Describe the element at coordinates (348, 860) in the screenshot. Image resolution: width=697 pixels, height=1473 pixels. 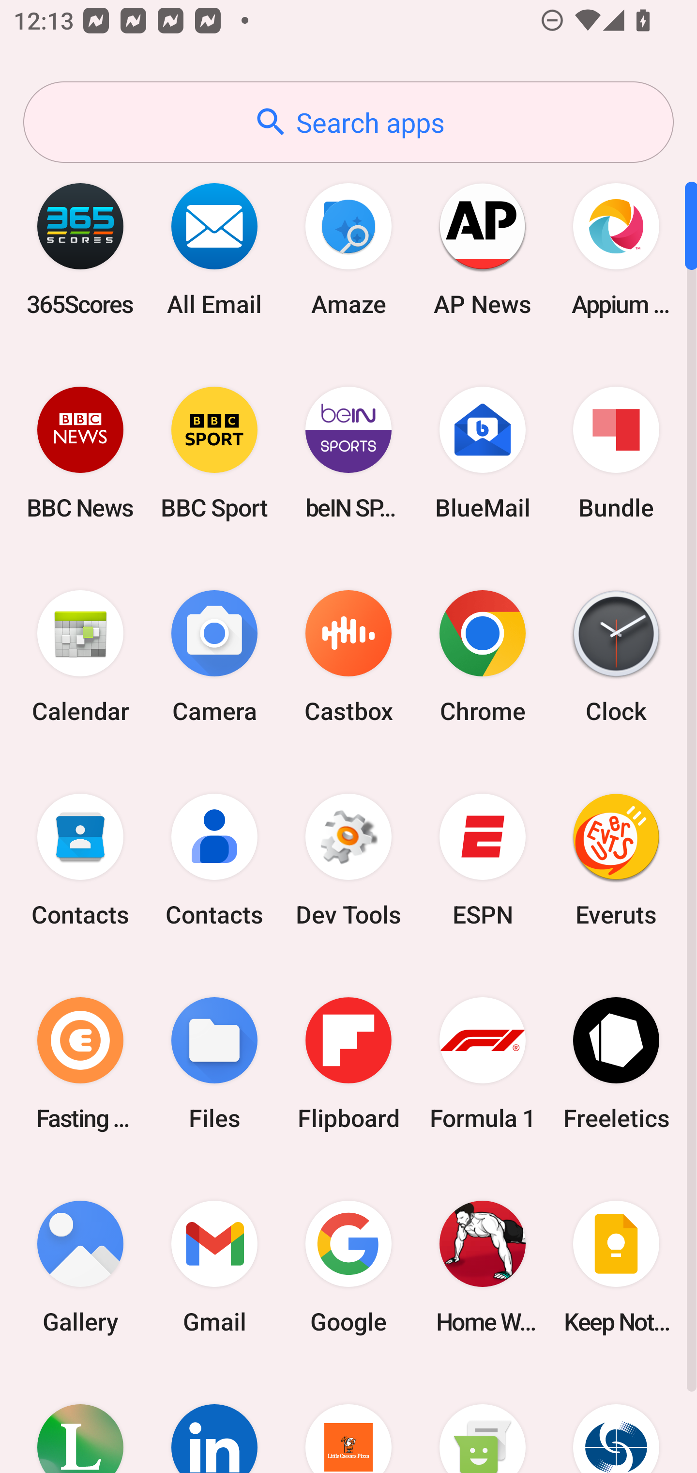
I see `Dev Tools` at that location.